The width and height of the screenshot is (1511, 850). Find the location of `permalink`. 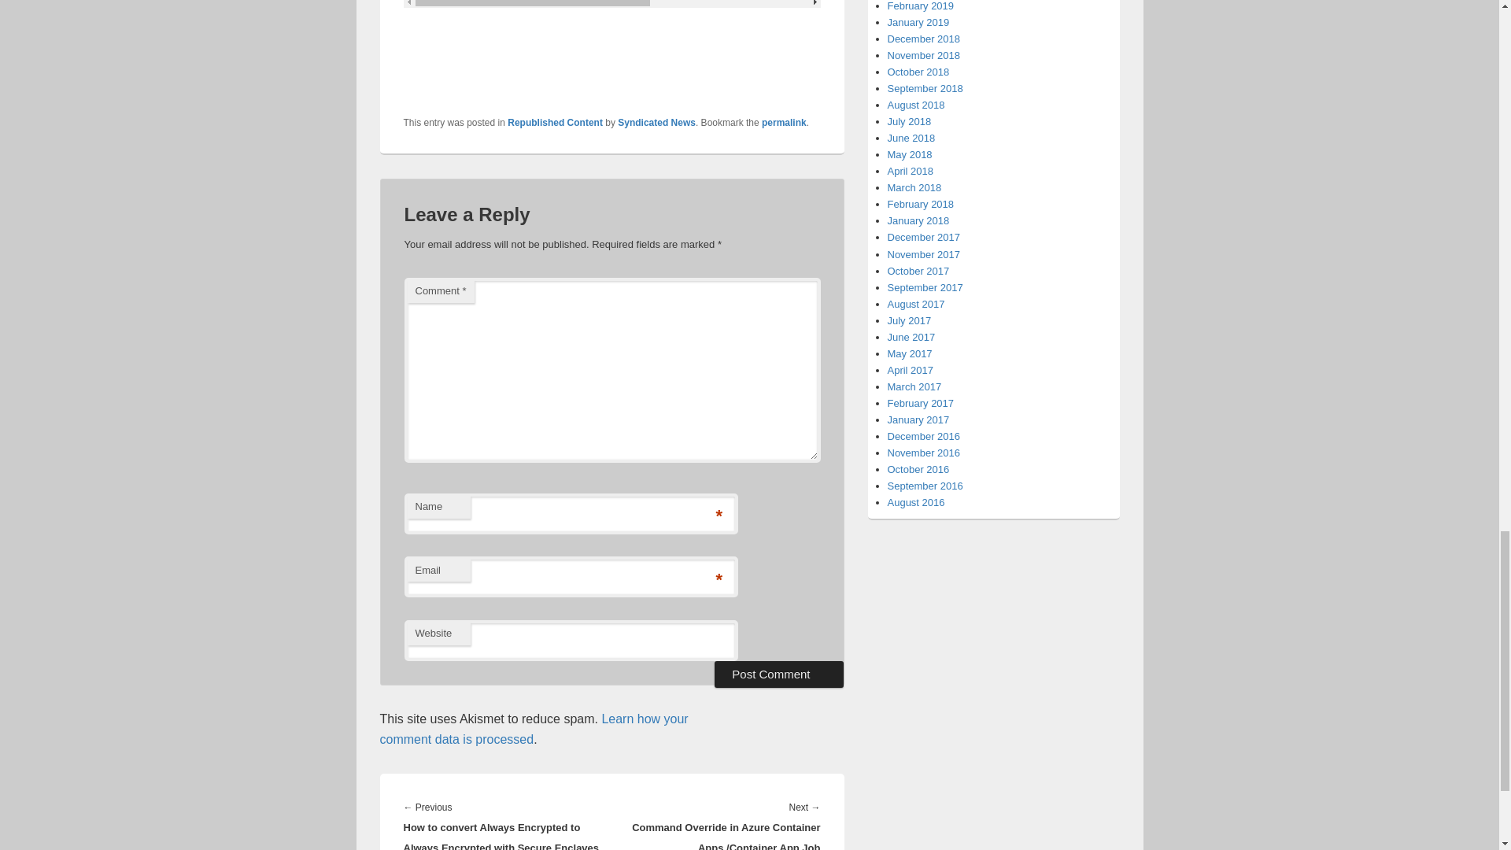

permalink is located at coordinates (784, 123).